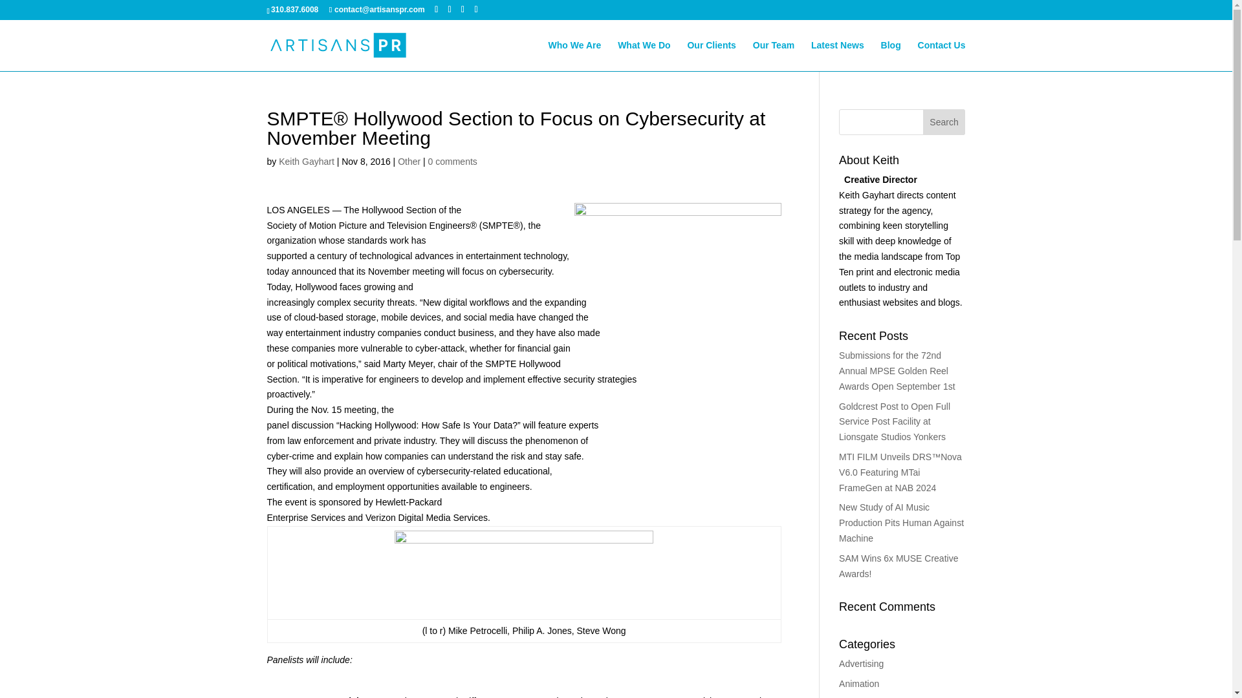 The image size is (1242, 698). I want to click on SAM Wins 6x MUSE Creative Awards!, so click(898, 566).